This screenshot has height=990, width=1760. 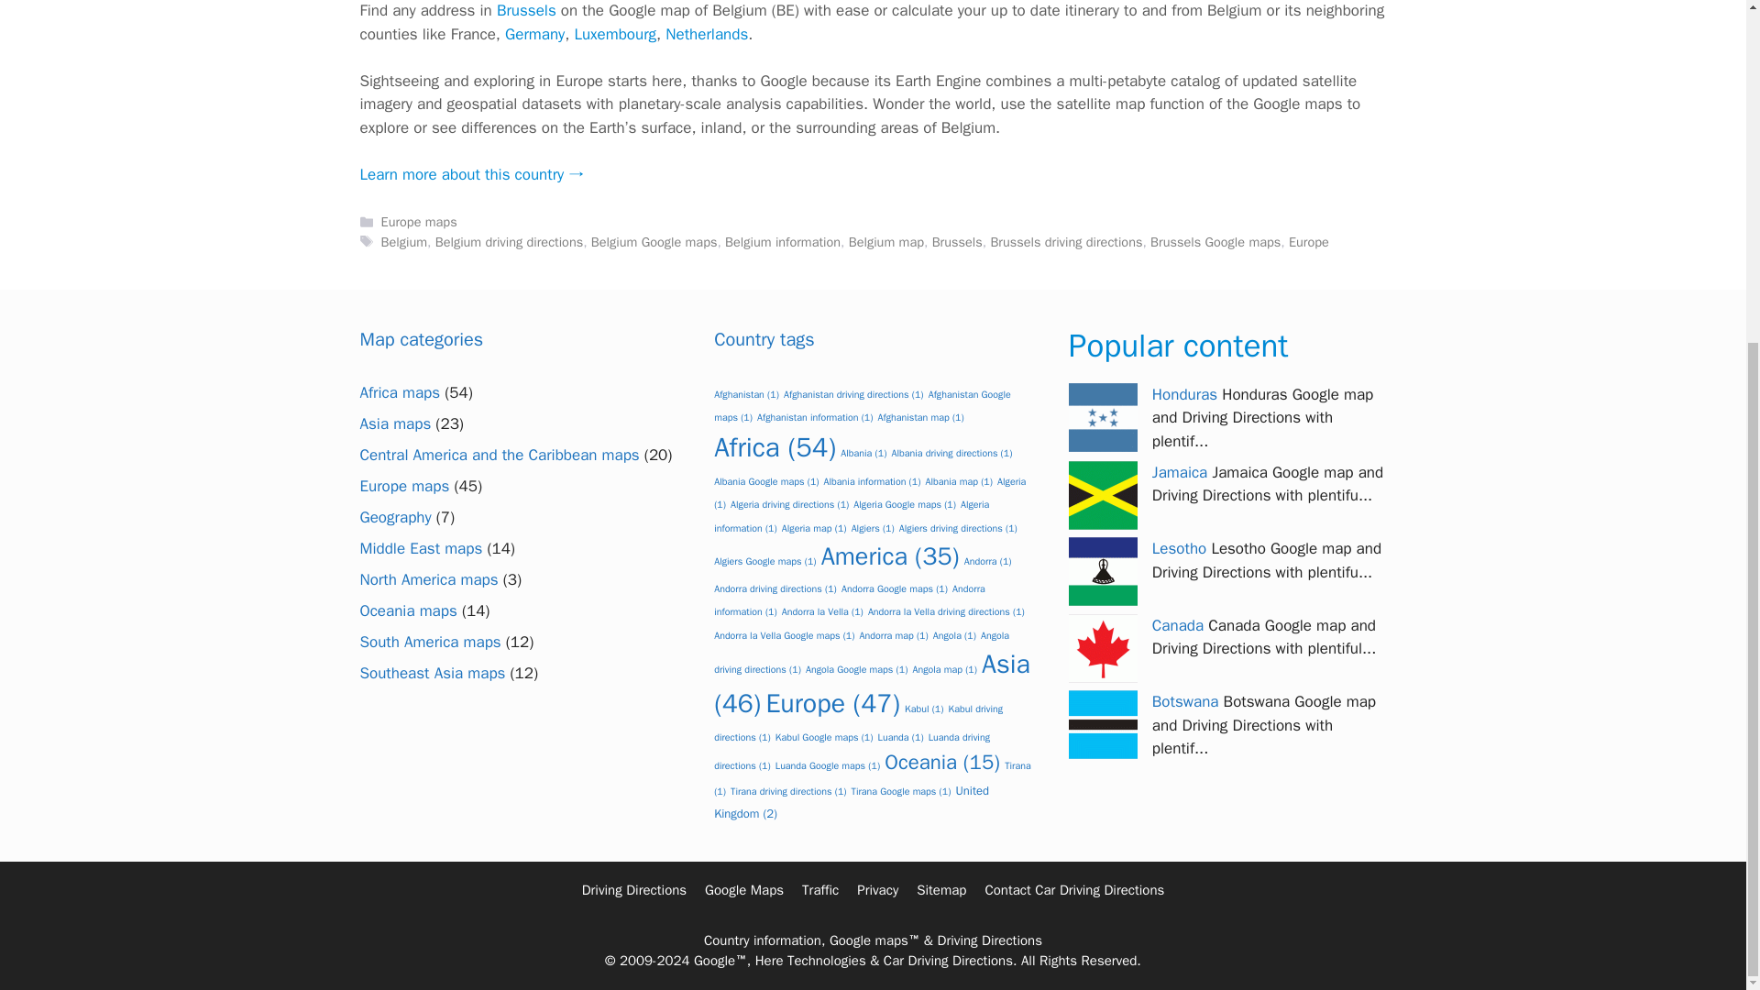 I want to click on Luxembourg, so click(x=614, y=34).